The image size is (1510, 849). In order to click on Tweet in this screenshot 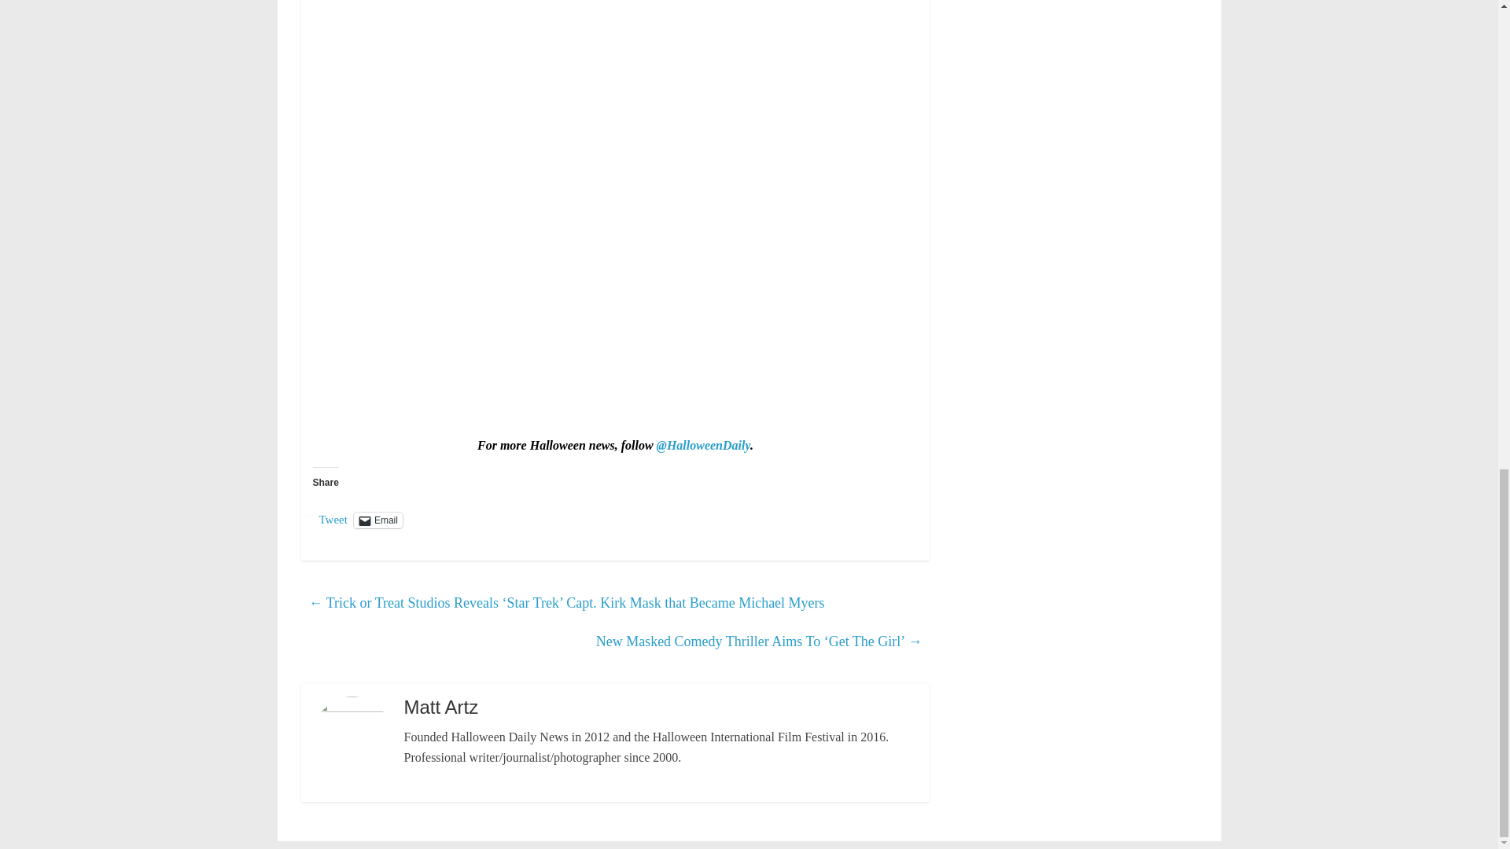, I will do `click(333, 519)`.